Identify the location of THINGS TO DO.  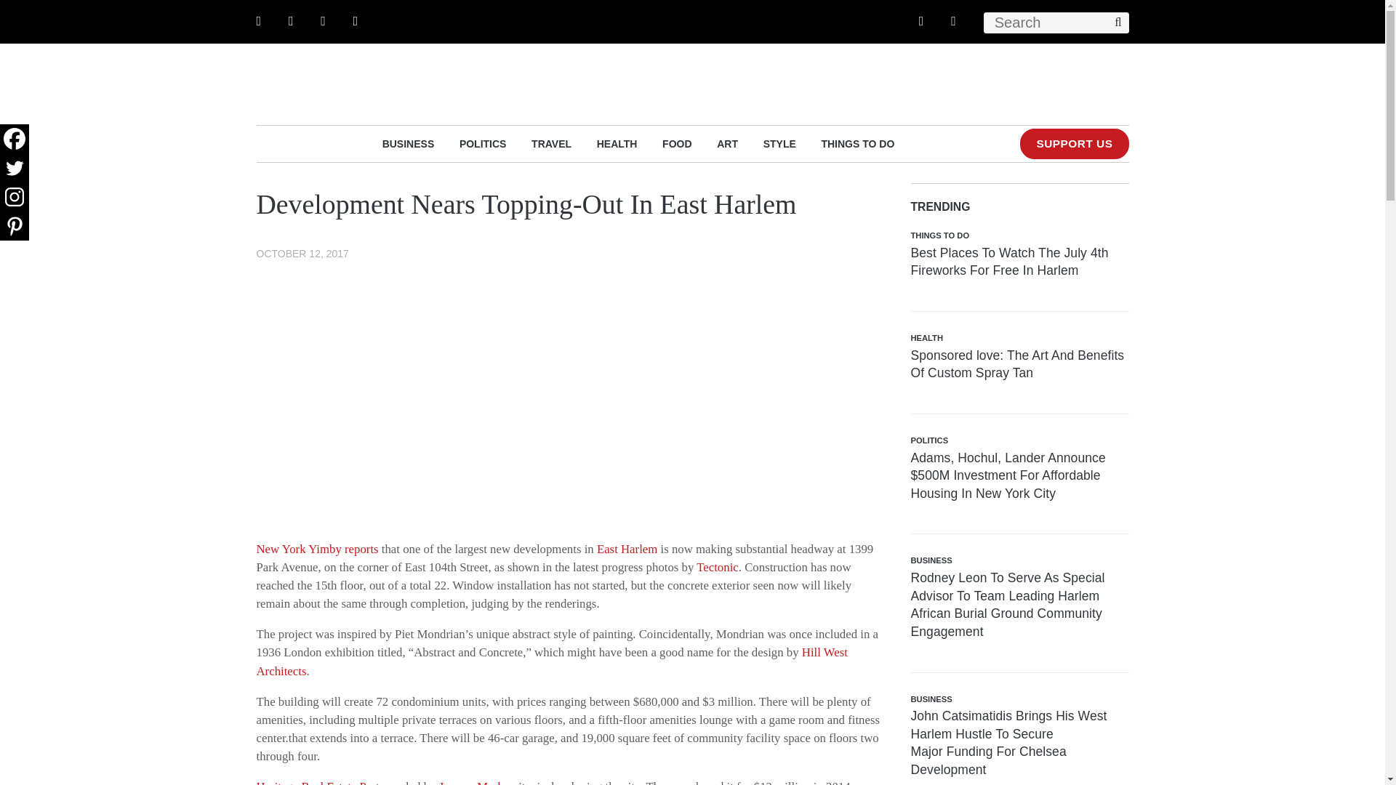
(857, 143).